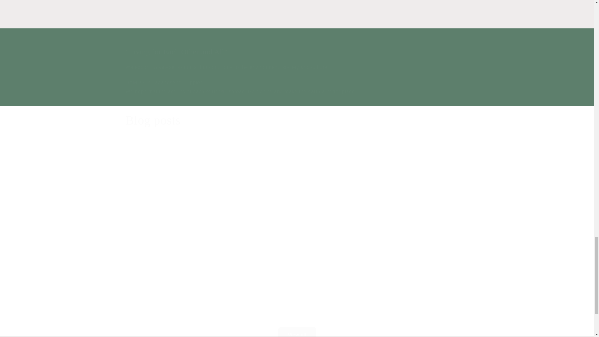 This screenshot has height=337, width=599. I want to click on Blog posts, so click(297, 14).